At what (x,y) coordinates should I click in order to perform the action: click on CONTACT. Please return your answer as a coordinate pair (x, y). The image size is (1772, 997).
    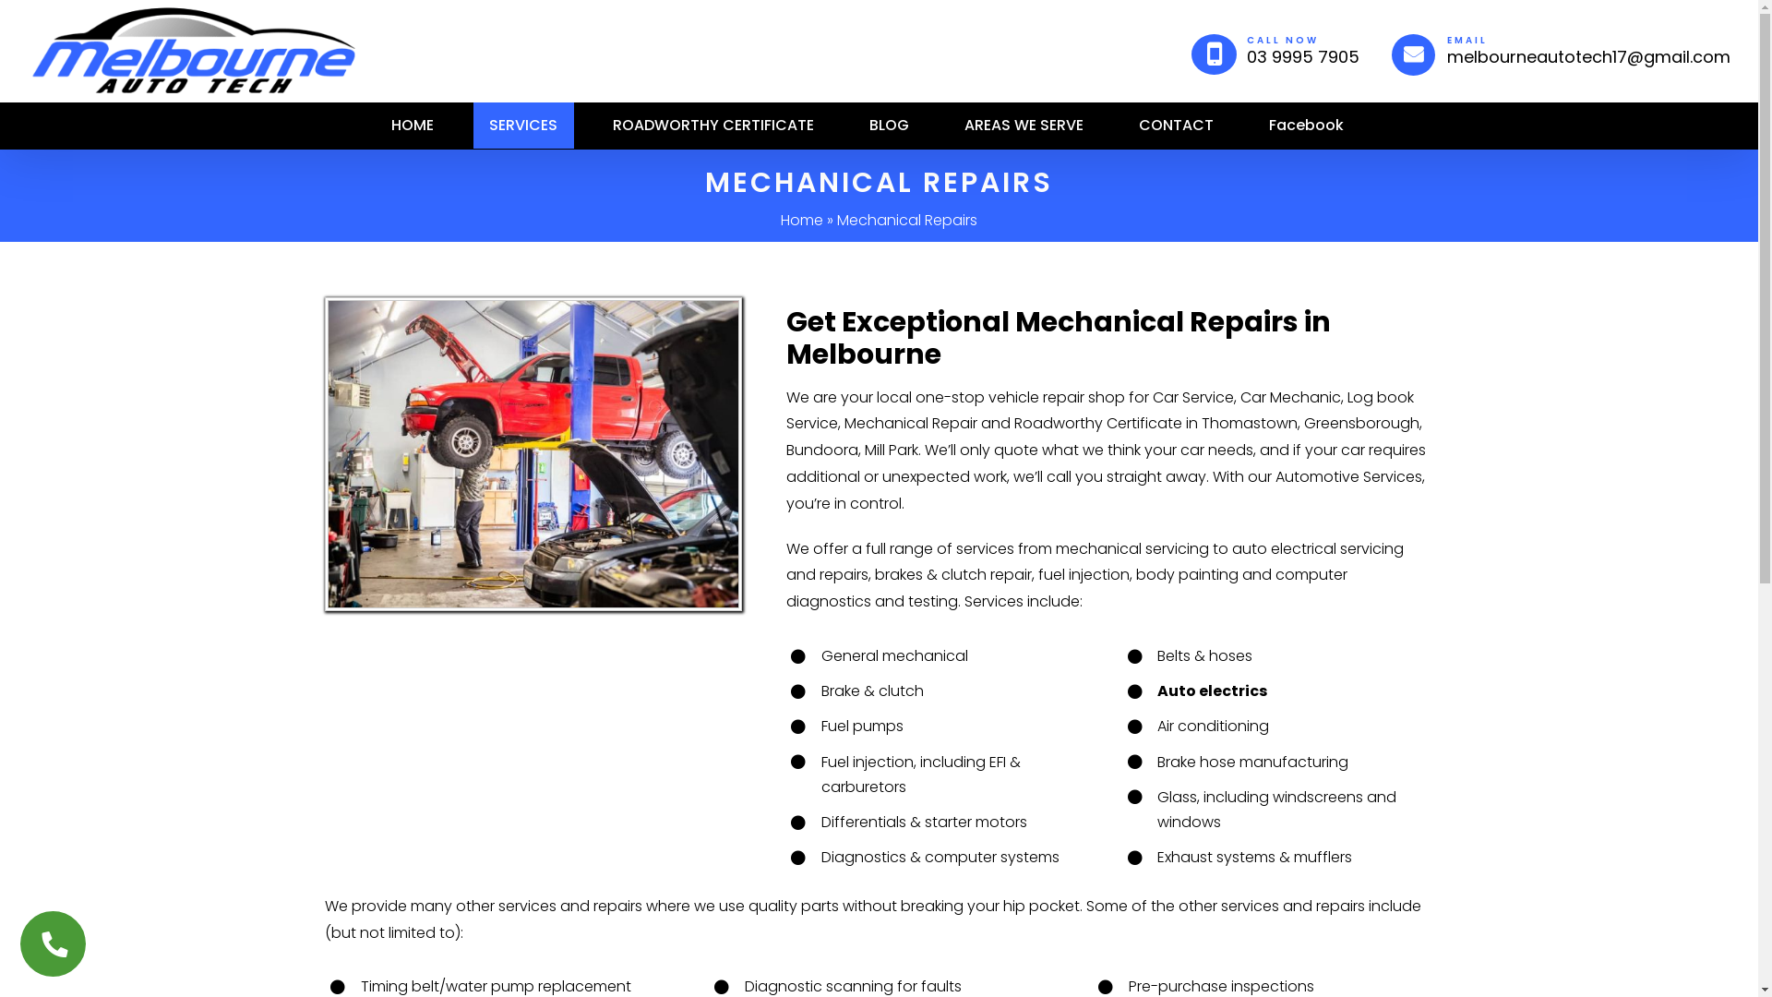
    Looking at the image, I should click on (1176, 126).